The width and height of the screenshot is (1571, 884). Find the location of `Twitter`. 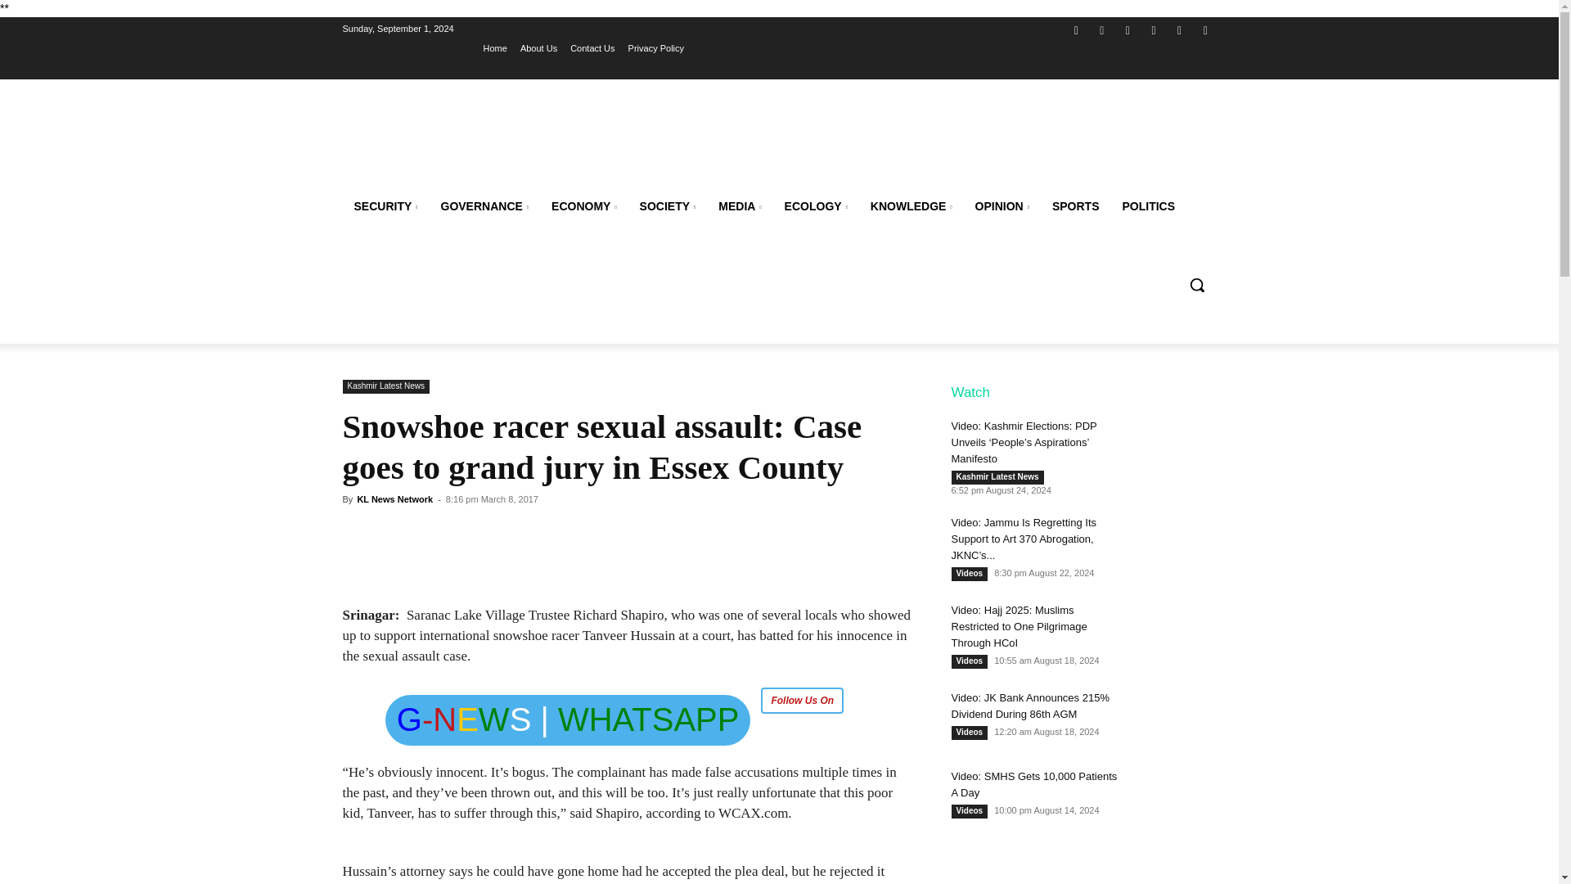

Twitter is located at coordinates (1128, 29).